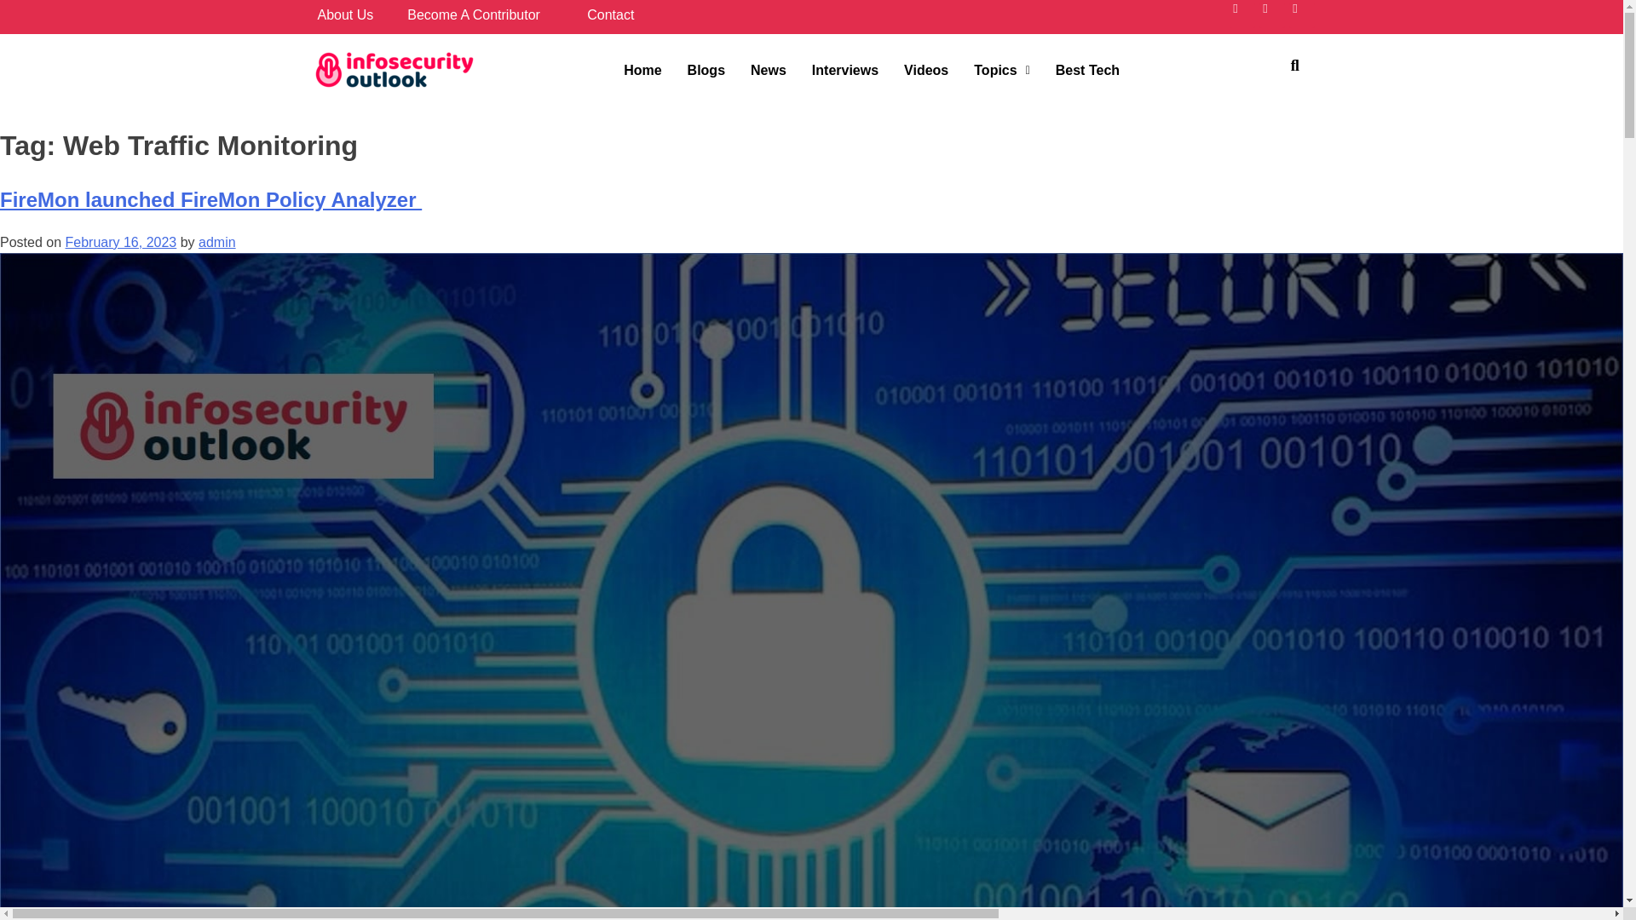  Describe the element at coordinates (926, 70) in the screenshot. I see `Videos` at that location.